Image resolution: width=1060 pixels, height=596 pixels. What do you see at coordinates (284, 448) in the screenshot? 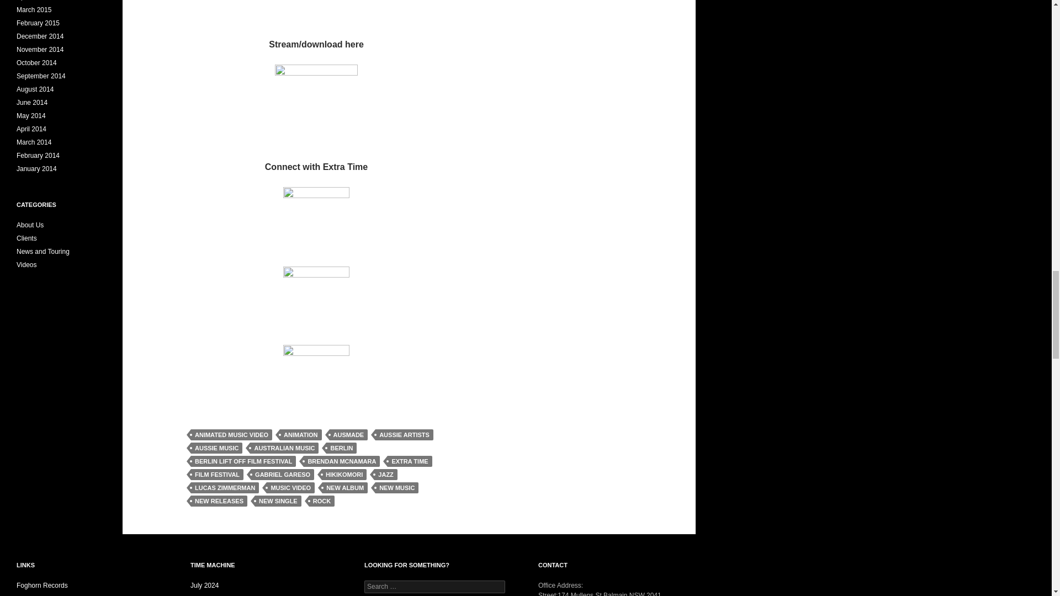
I see `AUSTRALIAN MUSIC` at bounding box center [284, 448].